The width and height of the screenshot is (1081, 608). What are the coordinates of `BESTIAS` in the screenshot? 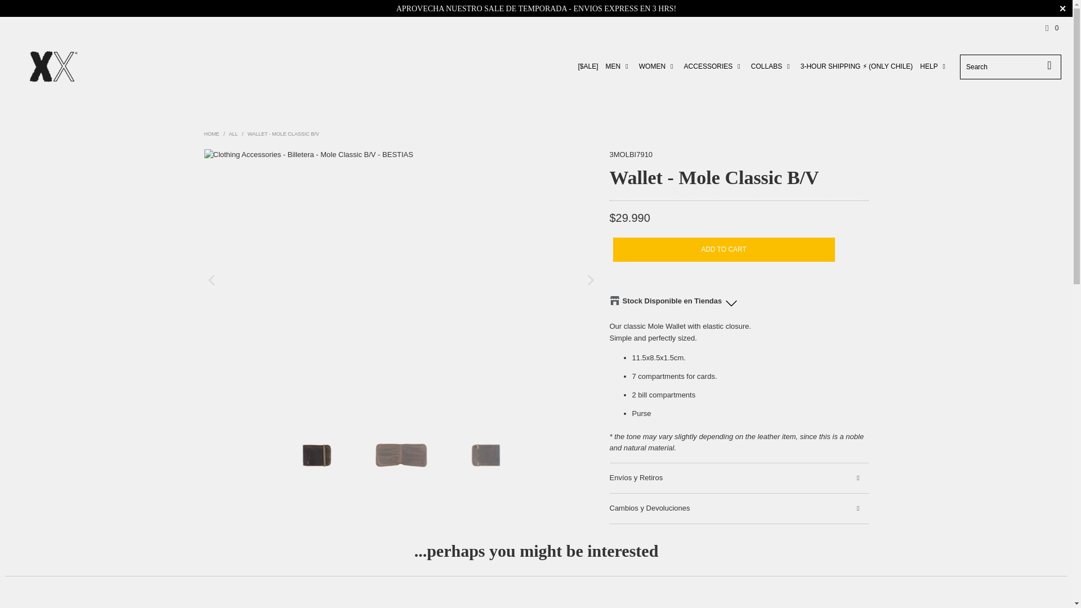 It's located at (53, 66).